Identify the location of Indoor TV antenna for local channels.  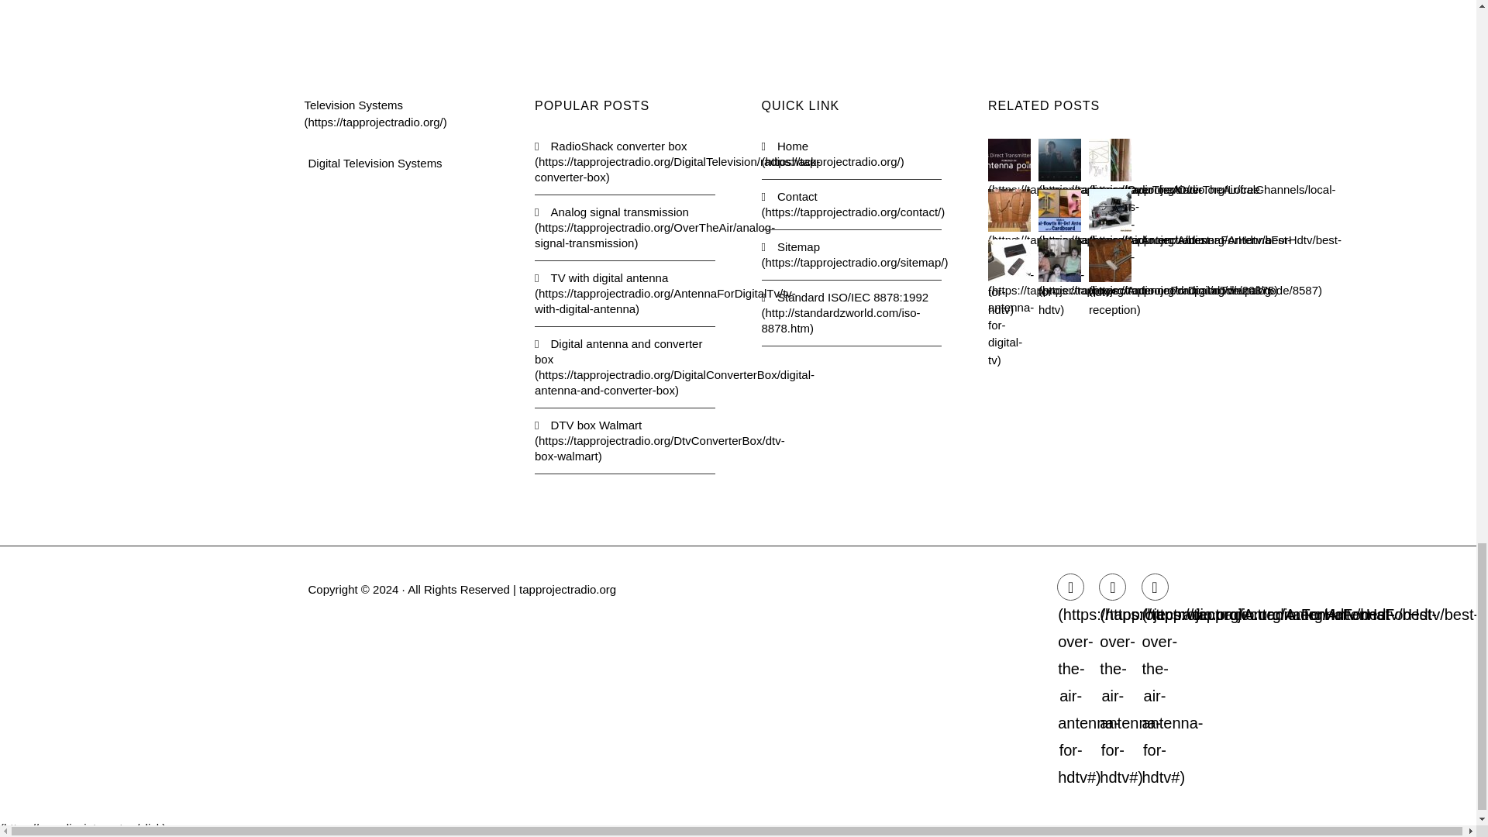
(1060, 260).